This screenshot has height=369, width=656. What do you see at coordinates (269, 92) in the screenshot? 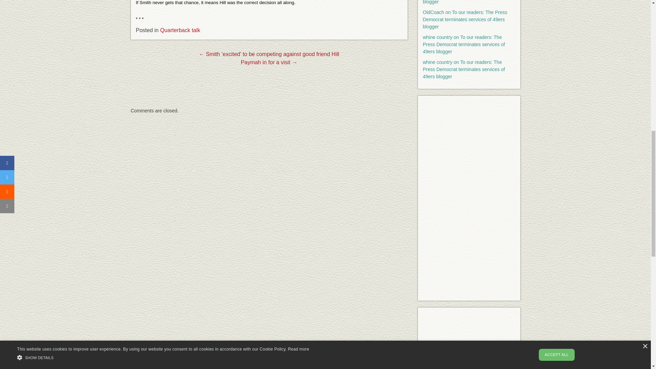
I see `3rd party ad content` at bounding box center [269, 92].